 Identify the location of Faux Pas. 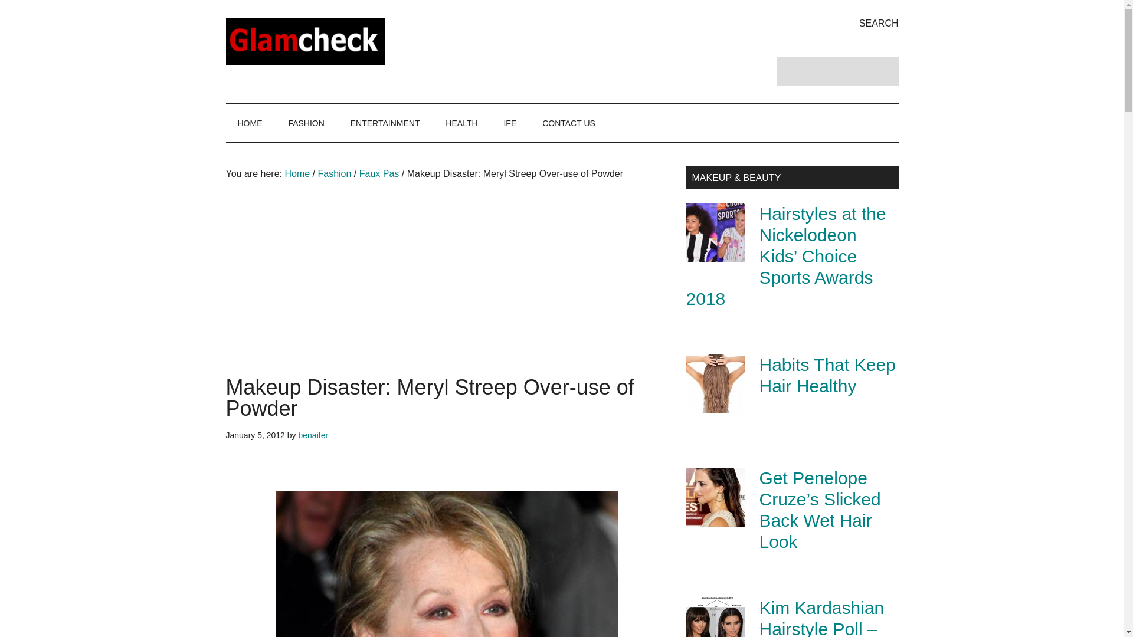
(379, 173).